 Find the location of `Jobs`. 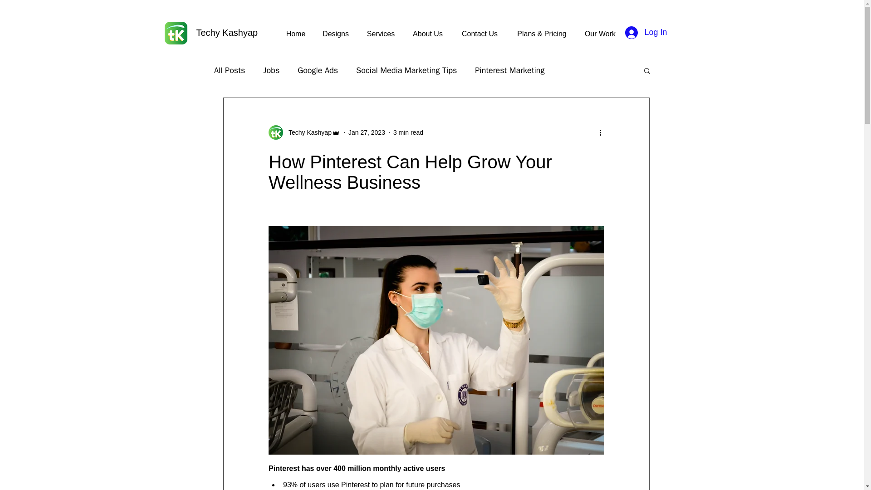

Jobs is located at coordinates (271, 70).